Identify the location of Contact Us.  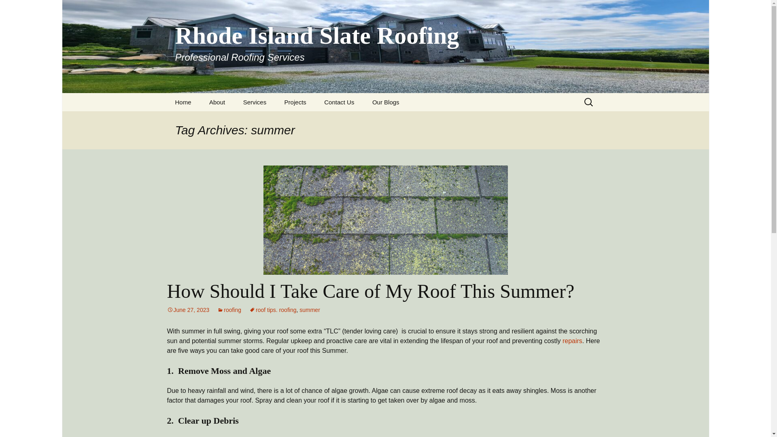
(339, 102).